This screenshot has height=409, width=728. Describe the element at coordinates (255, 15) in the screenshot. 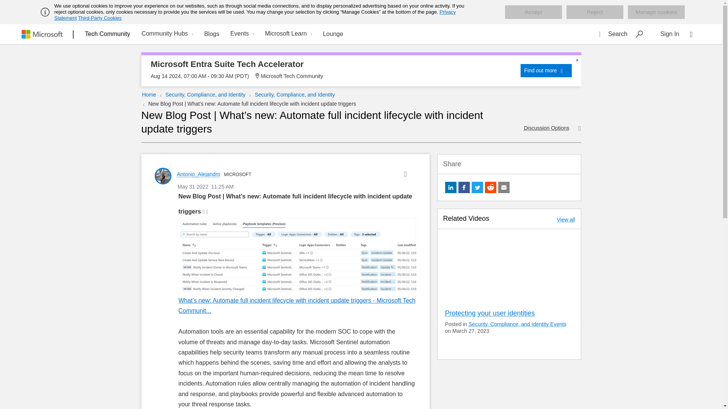

I see `Privacy Statement` at that location.